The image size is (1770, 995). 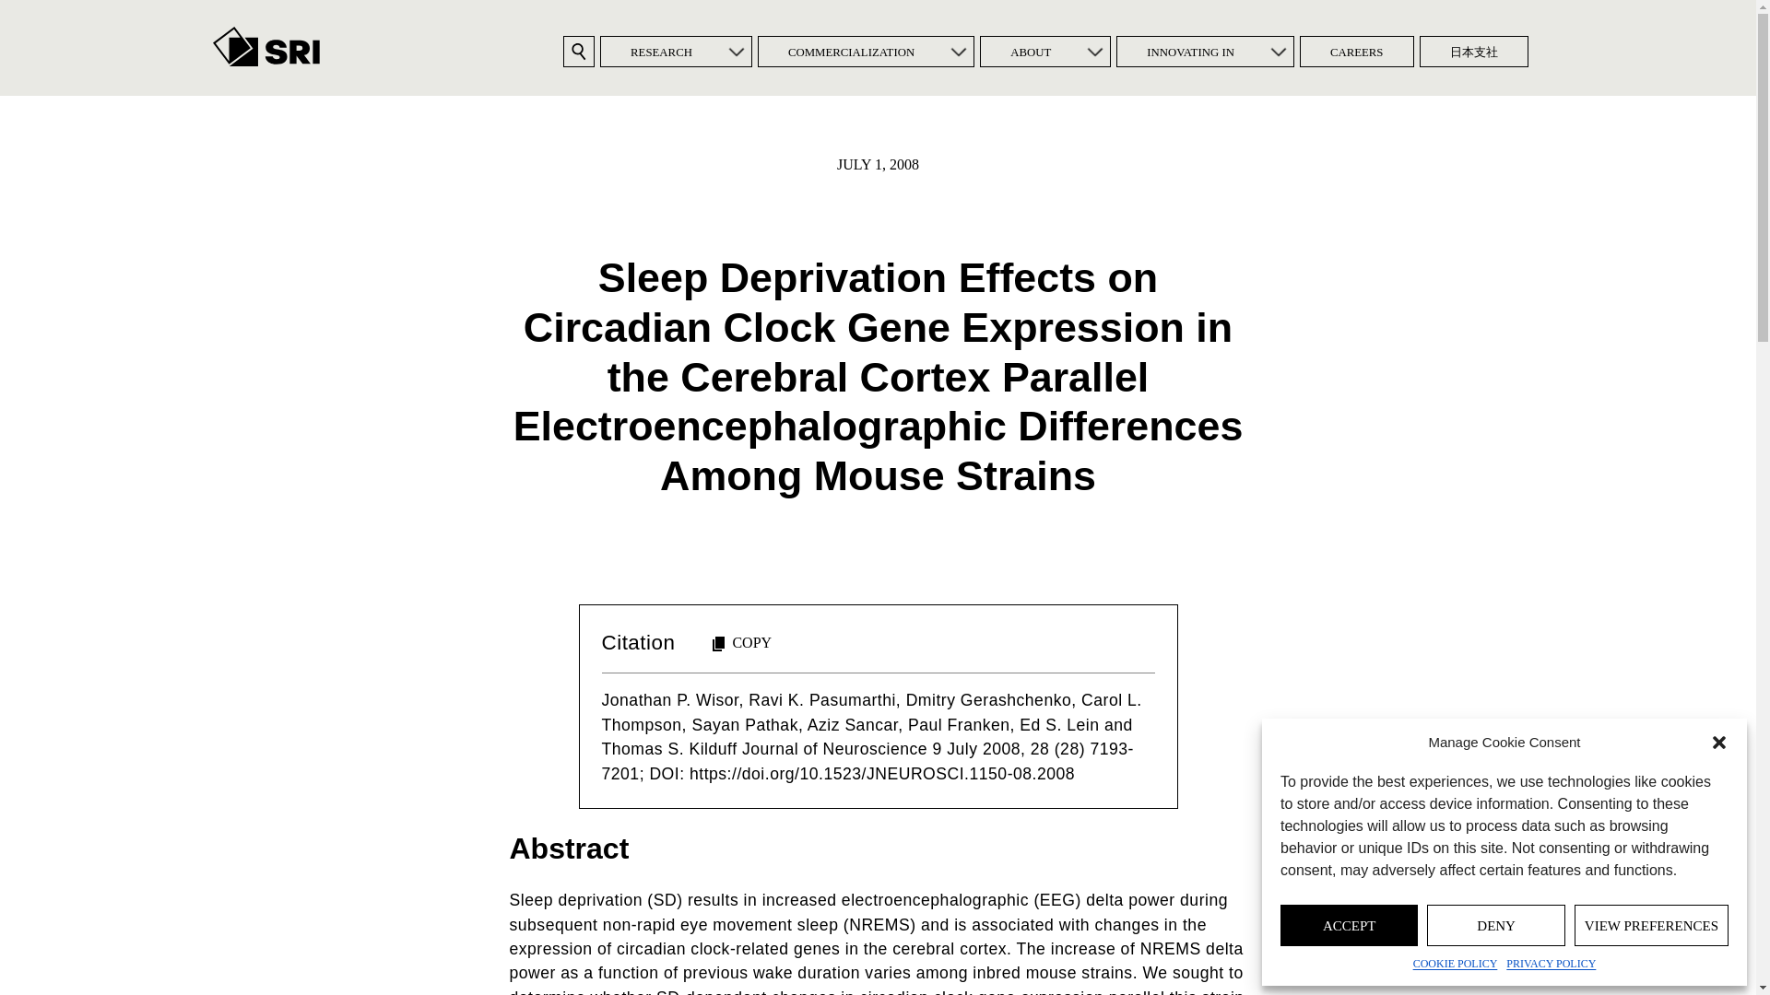 I want to click on ACCEPT, so click(x=1348, y=925).